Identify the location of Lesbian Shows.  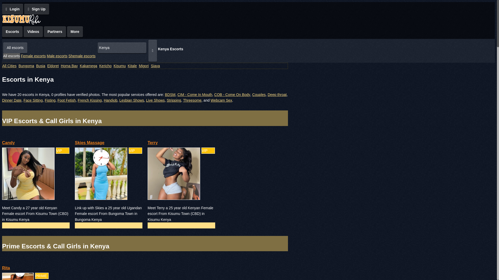
(132, 100).